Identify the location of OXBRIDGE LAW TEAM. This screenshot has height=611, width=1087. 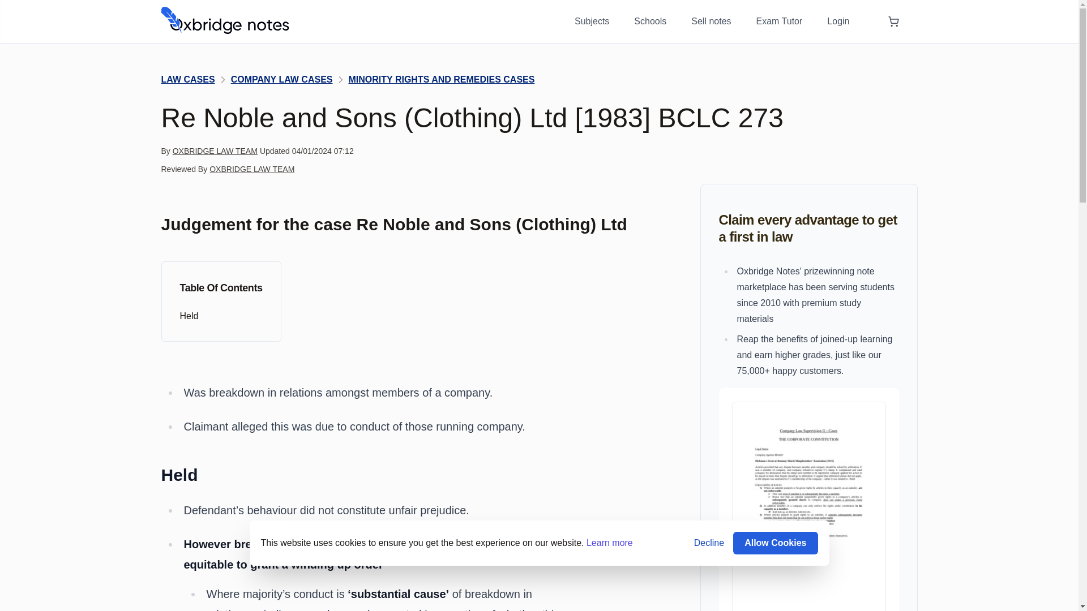
(252, 169).